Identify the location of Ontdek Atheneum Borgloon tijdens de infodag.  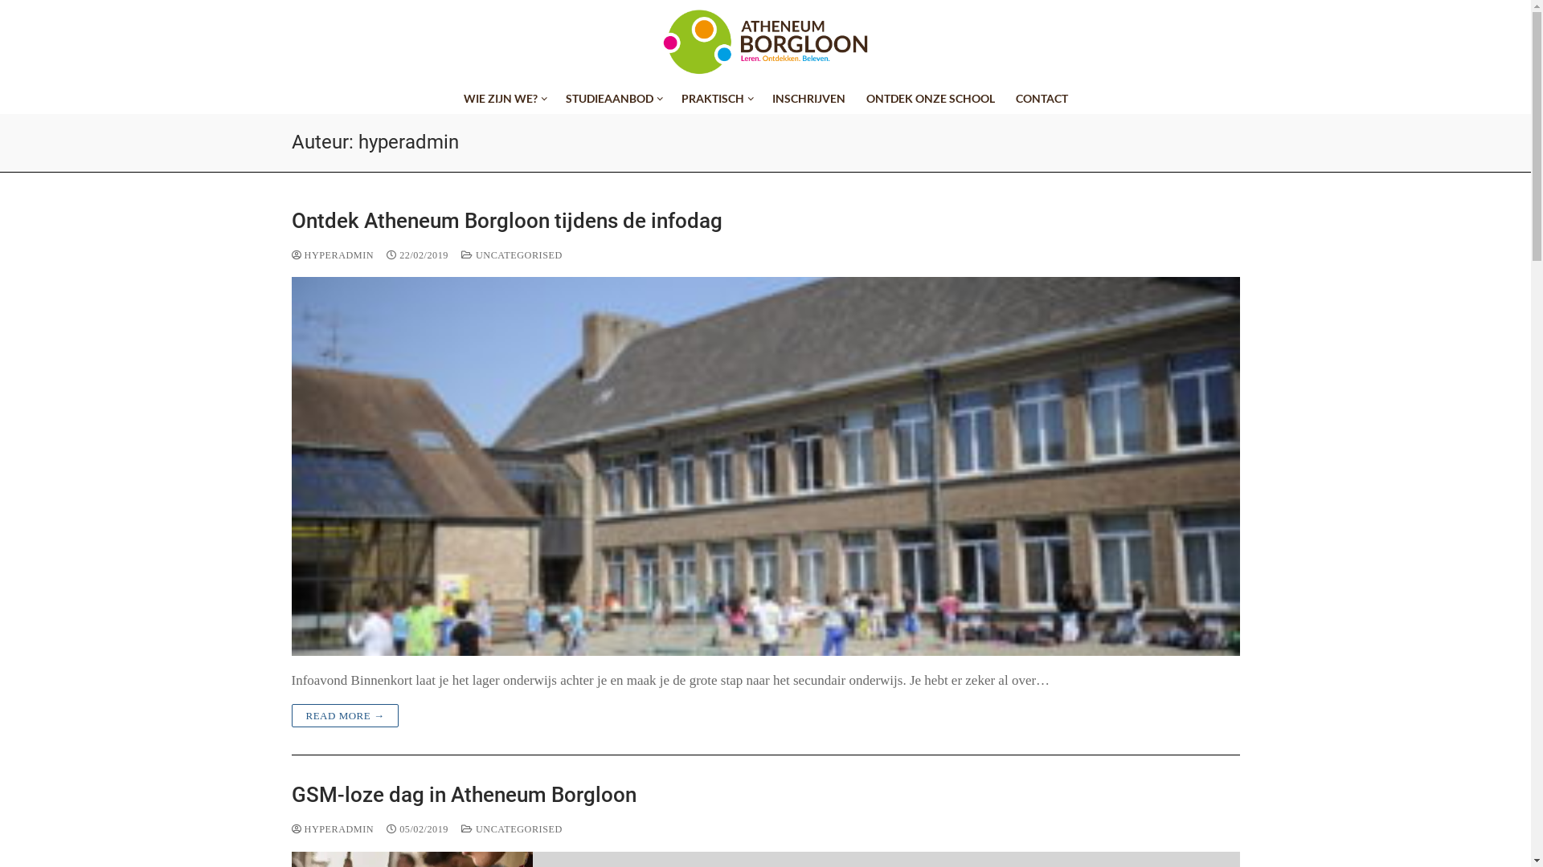
(765, 466).